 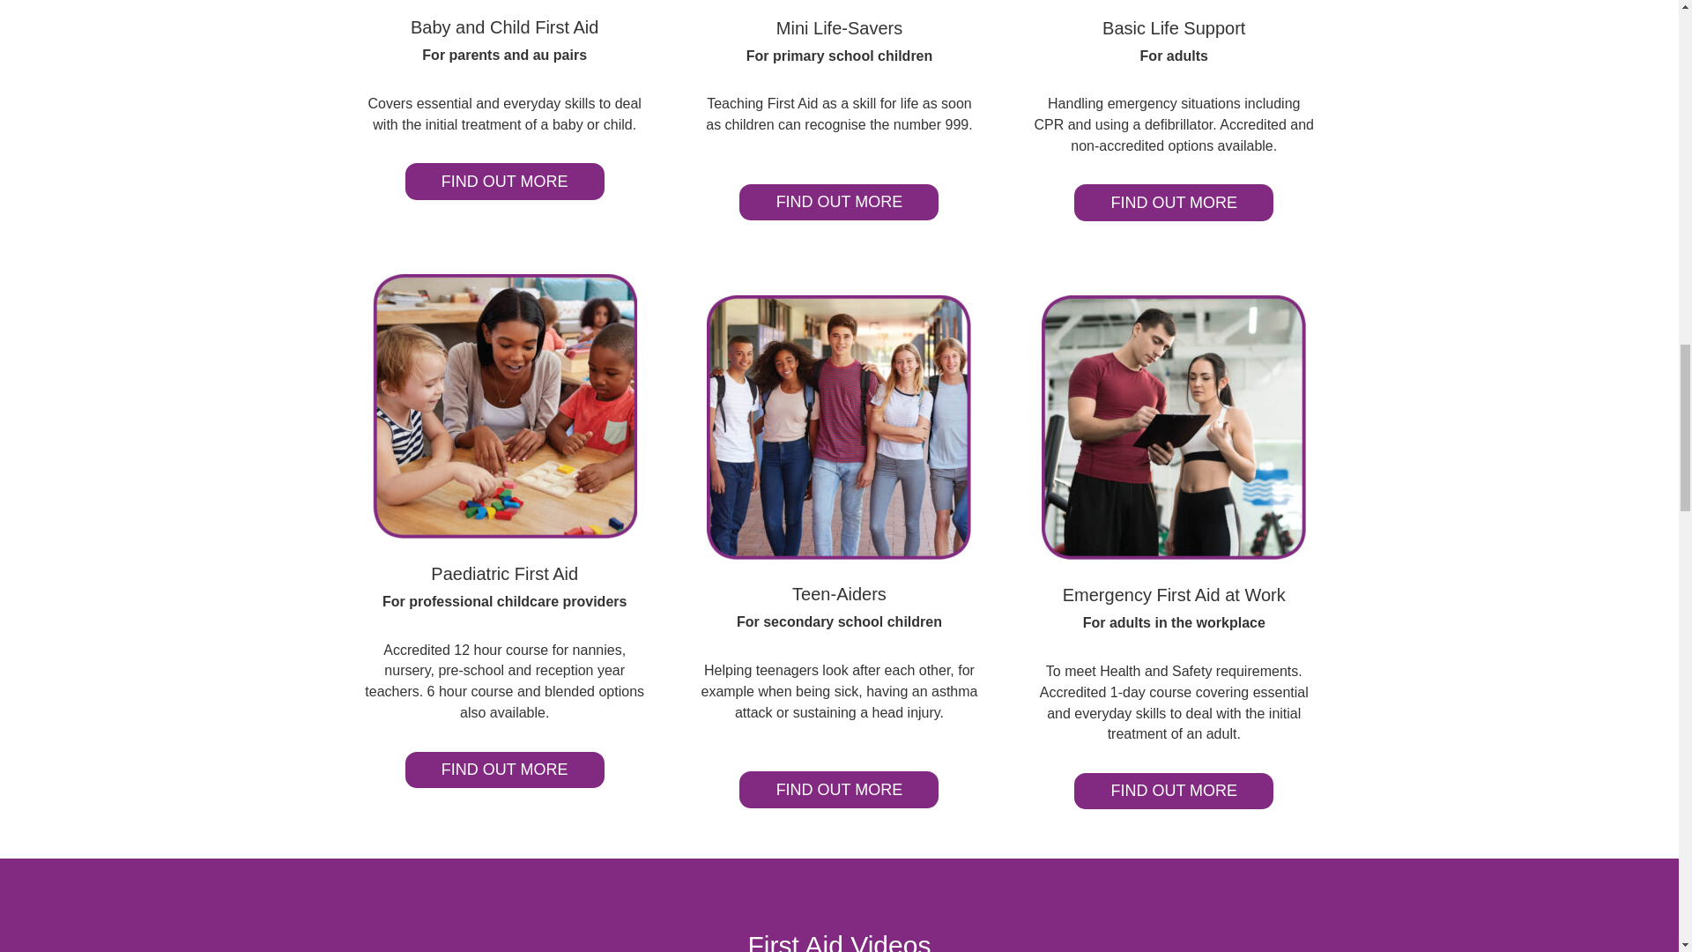 What do you see at coordinates (504, 406) in the screenshot?
I see `Emergency Paediatric First Aid` at bounding box center [504, 406].